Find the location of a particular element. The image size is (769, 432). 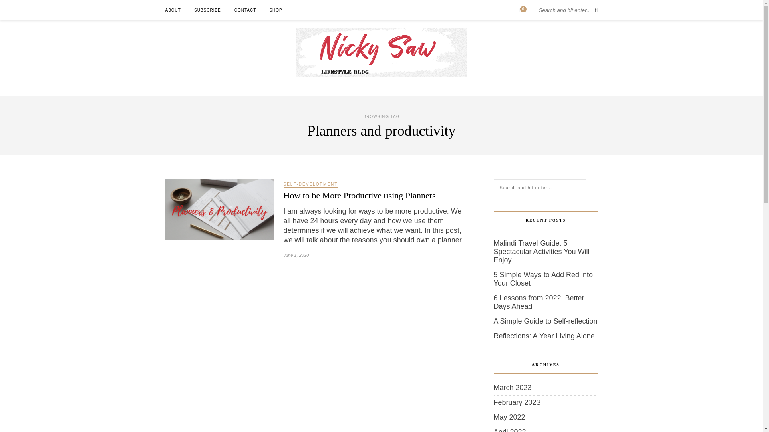

View all posts in Self-Development is located at coordinates (311, 184).